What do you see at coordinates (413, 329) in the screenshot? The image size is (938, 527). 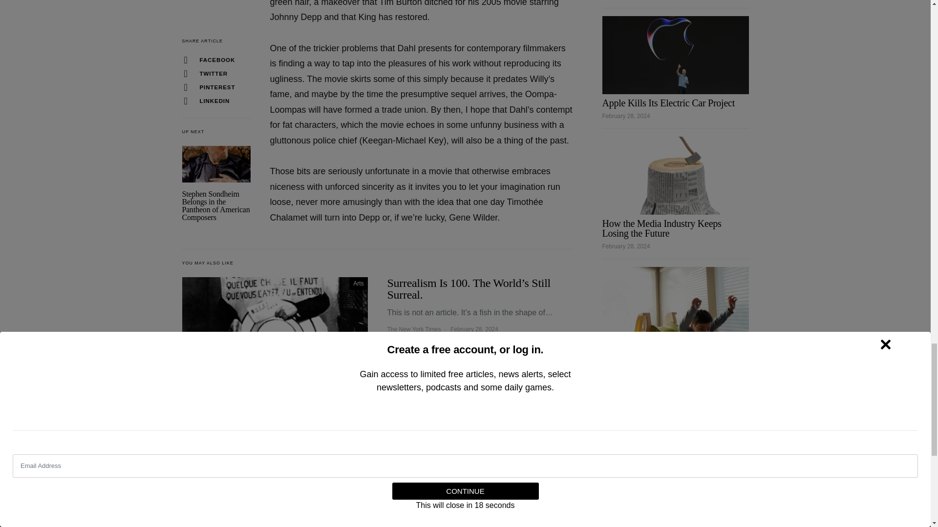 I see `View all posts by The New York Times` at bounding box center [413, 329].